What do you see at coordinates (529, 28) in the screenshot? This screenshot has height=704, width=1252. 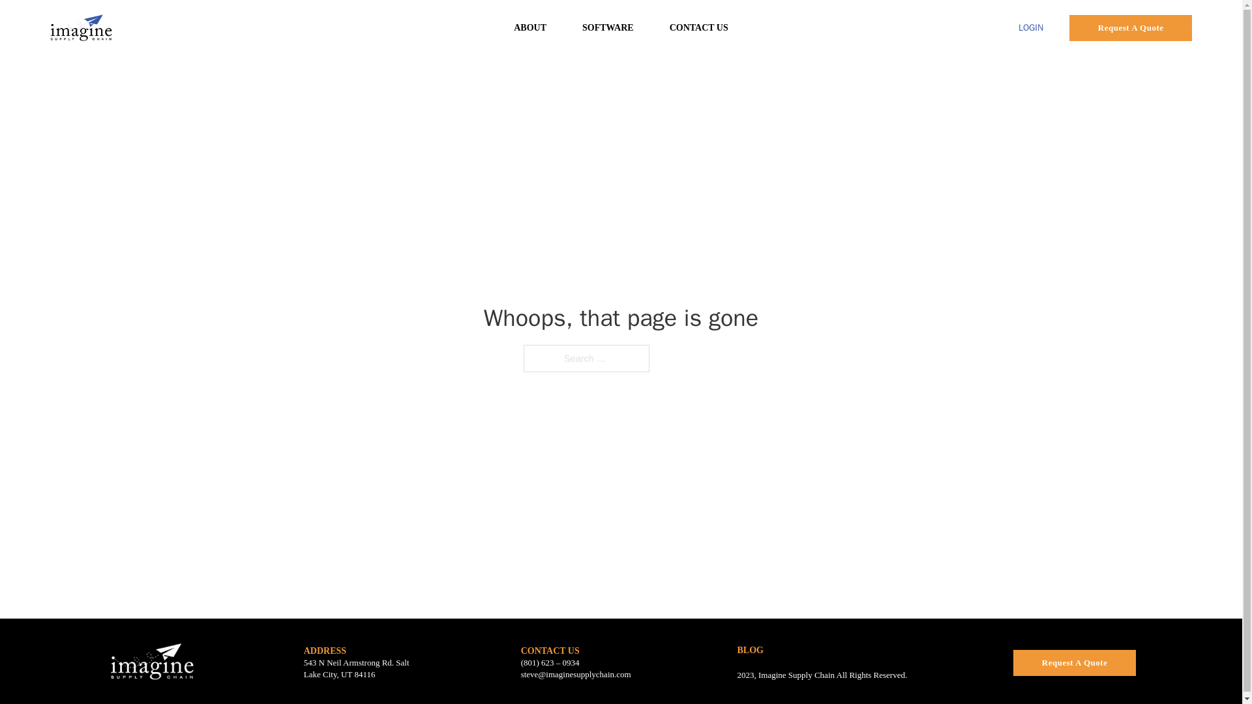 I see `ABOUT` at bounding box center [529, 28].